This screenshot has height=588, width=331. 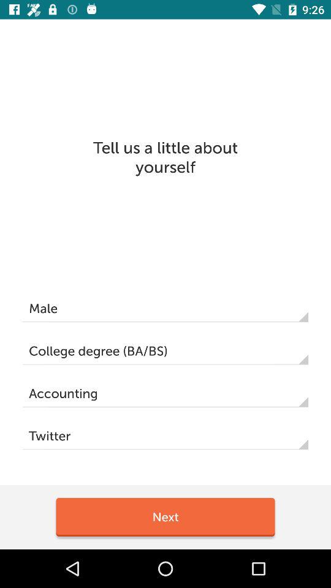 I want to click on launch the next icon, so click(x=165, y=517).